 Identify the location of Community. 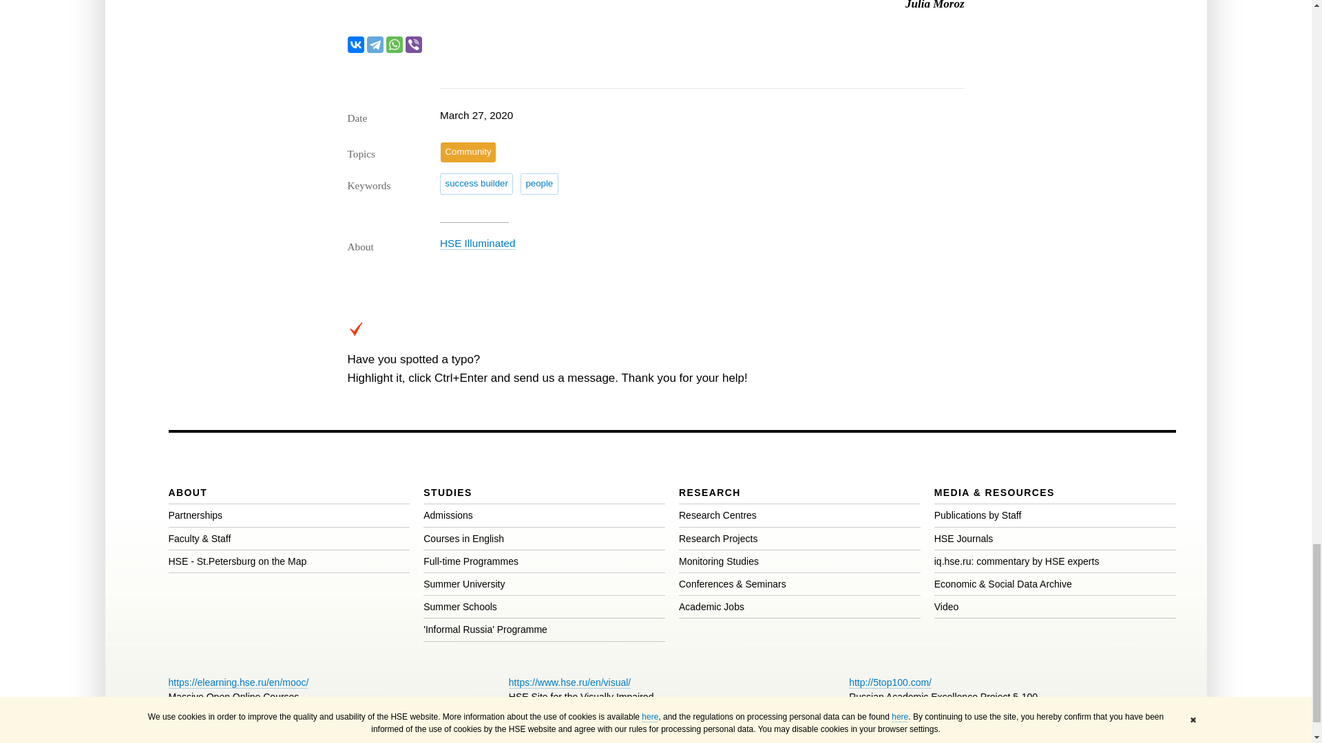
(468, 152).